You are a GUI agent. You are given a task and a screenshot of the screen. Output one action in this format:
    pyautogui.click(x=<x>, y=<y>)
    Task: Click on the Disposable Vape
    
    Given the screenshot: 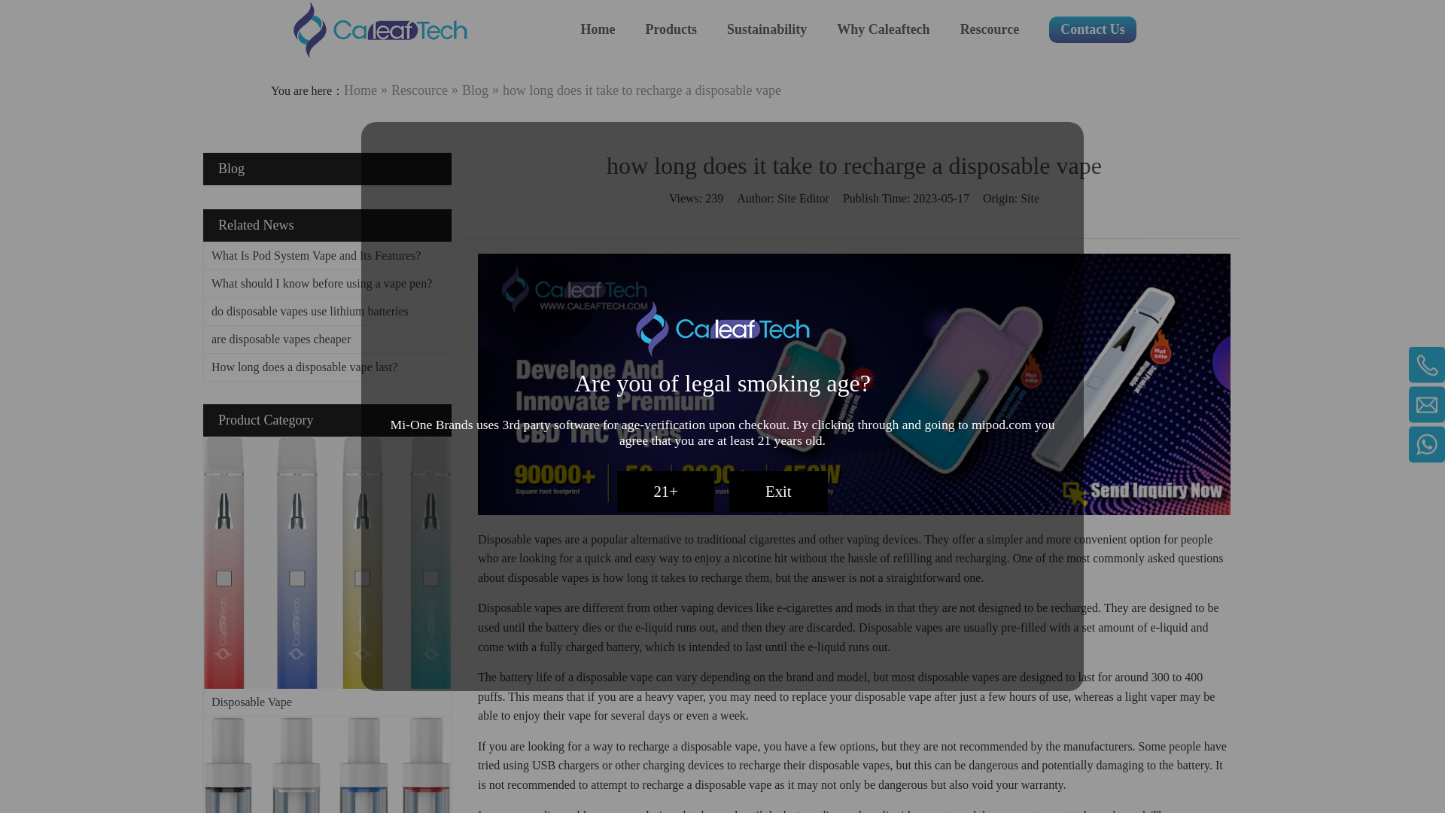 What is the action you would take?
    pyautogui.click(x=327, y=562)
    